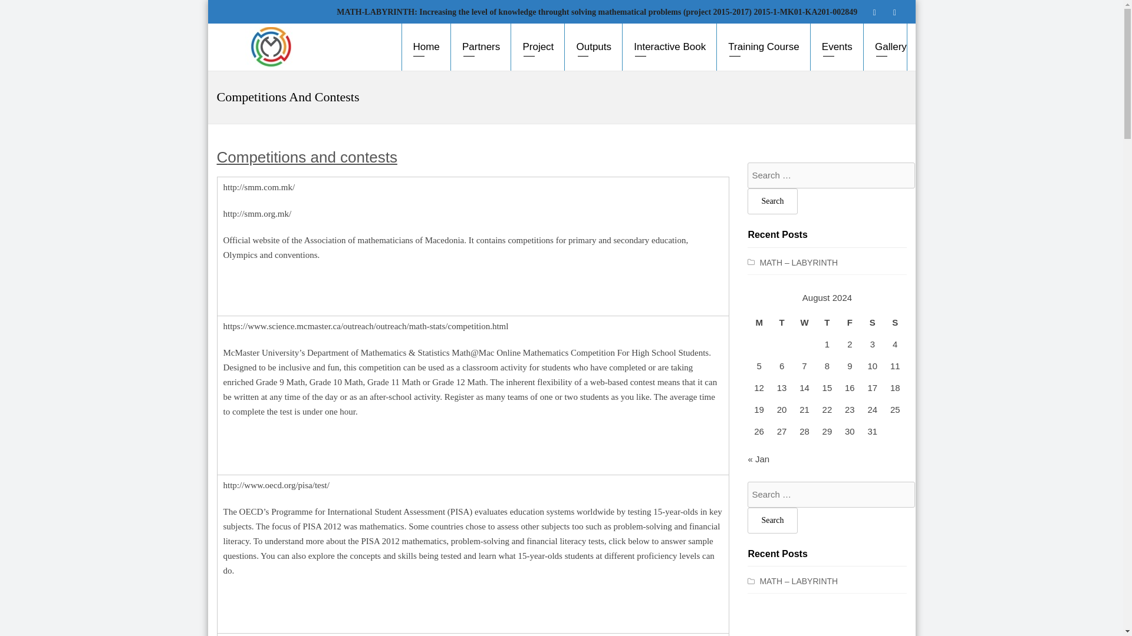 The height and width of the screenshot is (636, 1132). What do you see at coordinates (874, 12) in the screenshot?
I see `Facebook` at bounding box center [874, 12].